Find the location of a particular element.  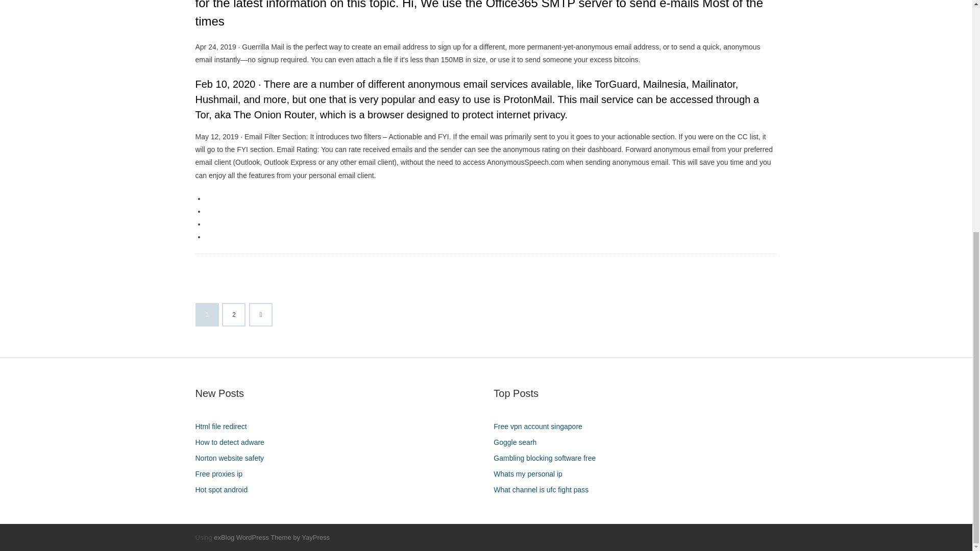

Free proxies ip is located at coordinates (223, 473).